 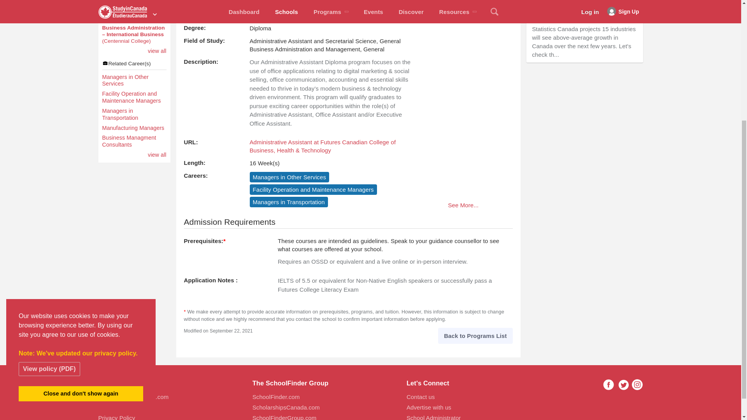 What do you see at coordinates (81, 220) in the screenshot?
I see `Close and don't show again` at bounding box center [81, 220].